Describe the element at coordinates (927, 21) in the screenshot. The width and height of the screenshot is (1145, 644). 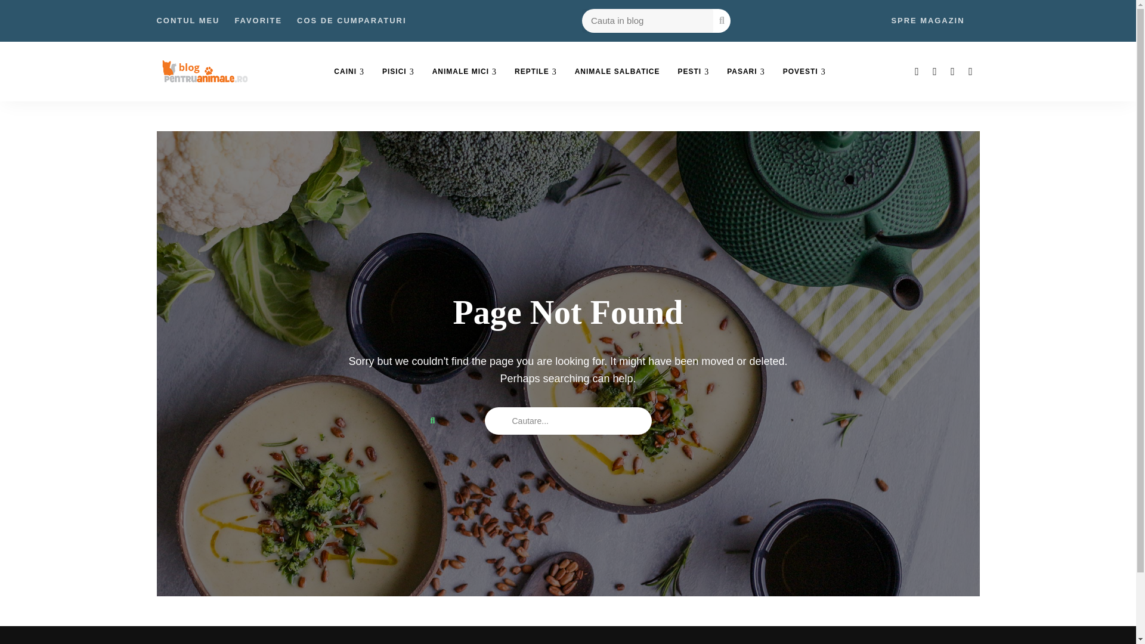
I see `SPRE MAGAZIN` at that location.